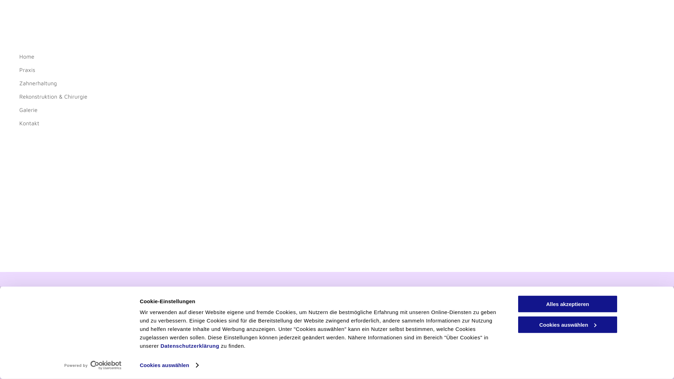 The image size is (674, 379). Describe the element at coordinates (179, 123) in the screenshot. I see `Kontakt` at that location.